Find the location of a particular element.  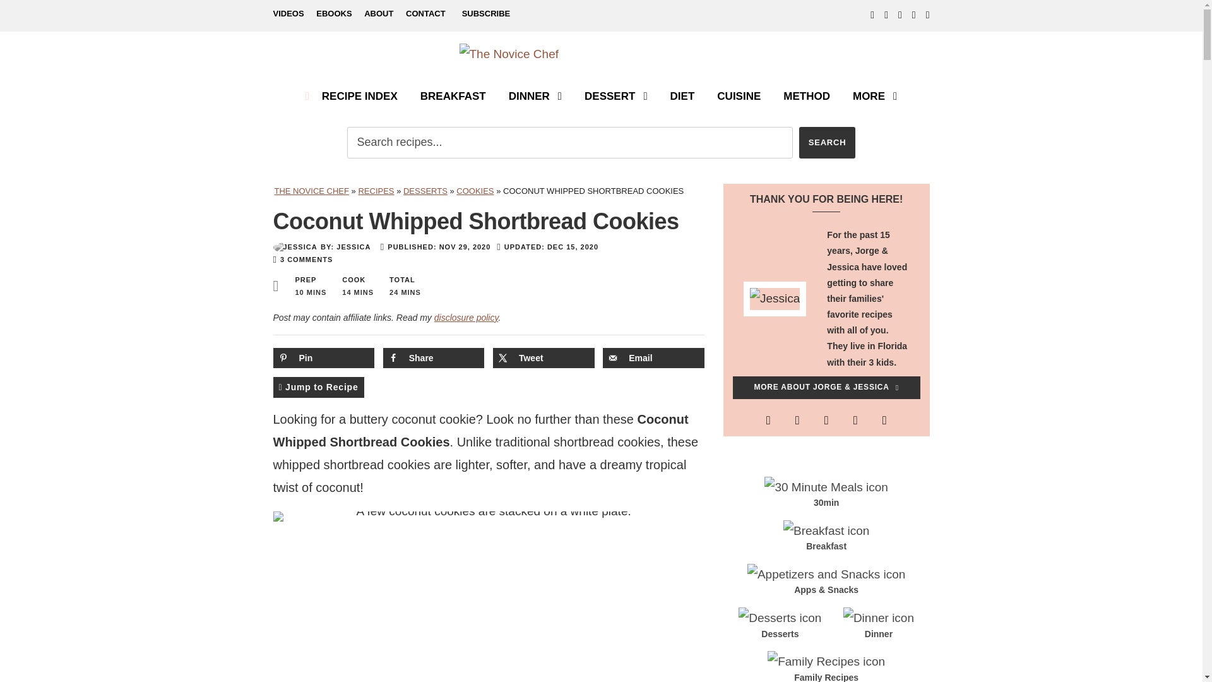

RECIPE INDEX is located at coordinates (351, 102).